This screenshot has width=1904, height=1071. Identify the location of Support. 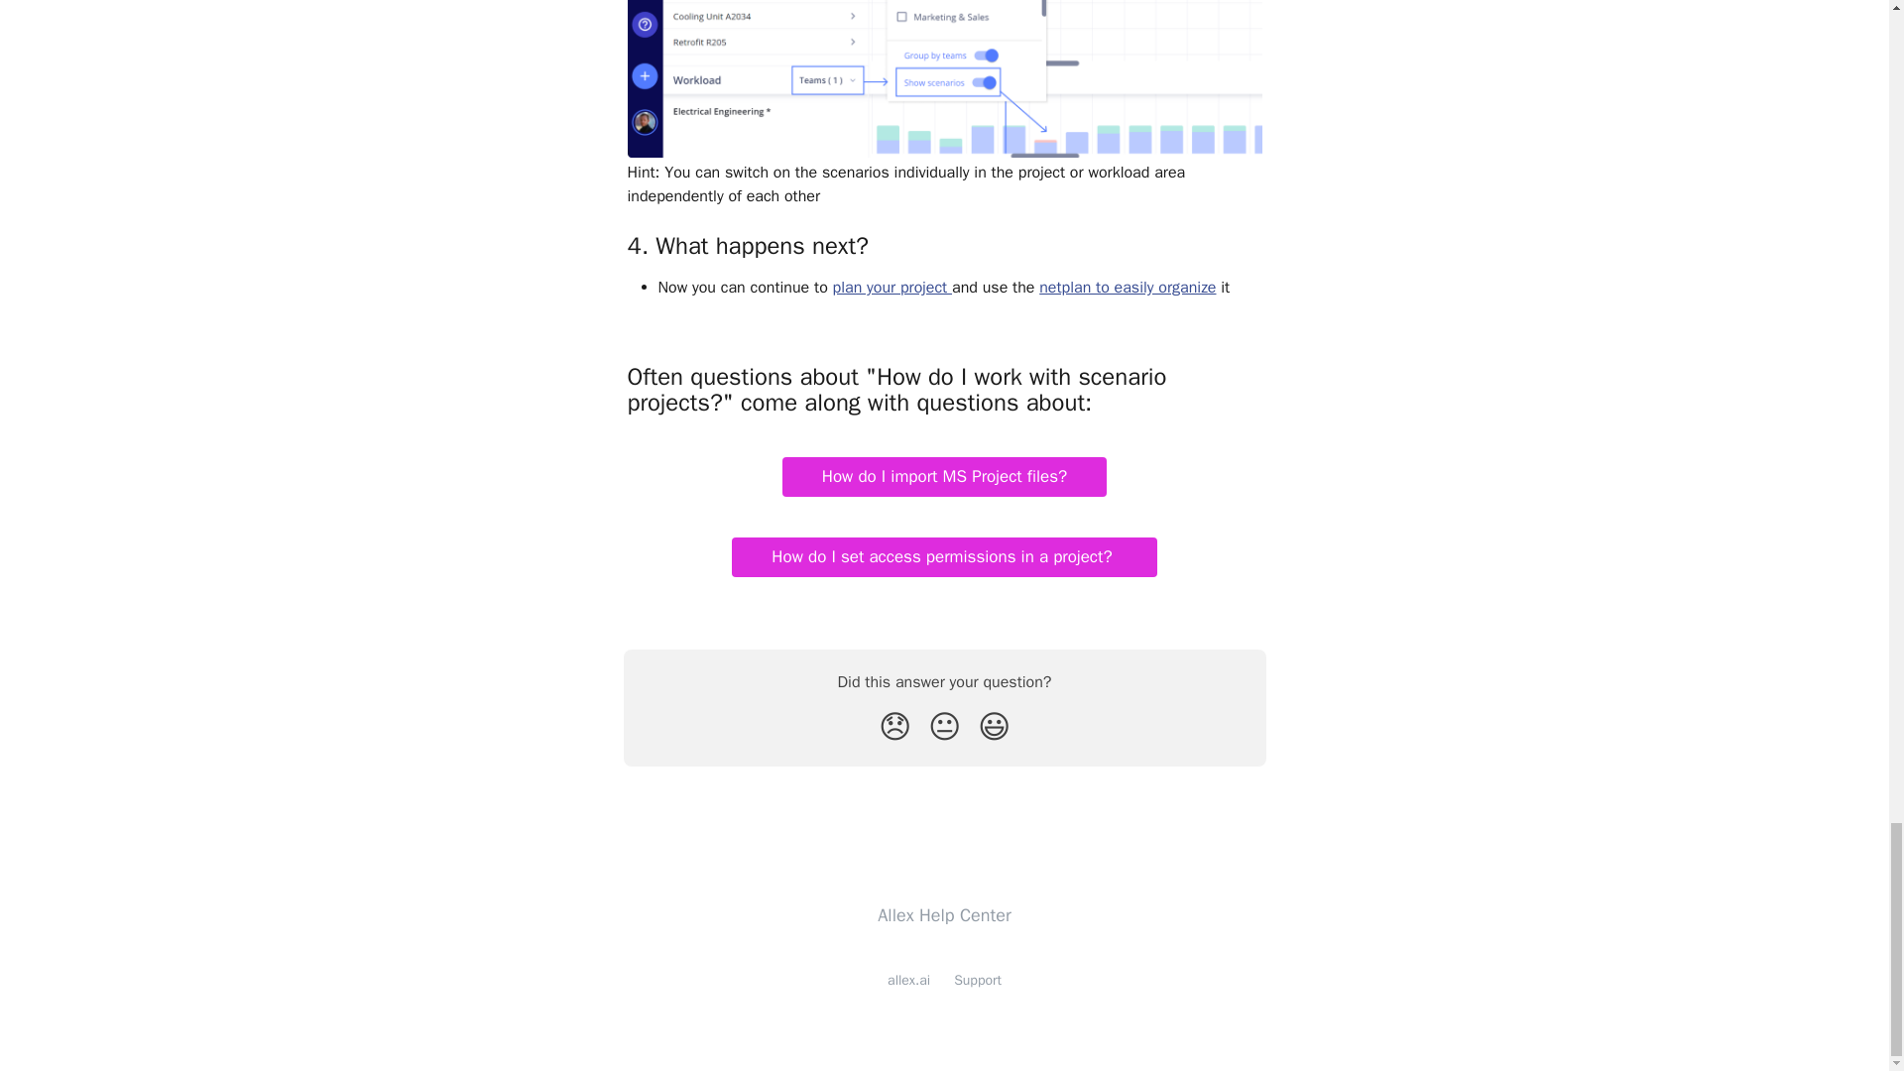
(977, 980).